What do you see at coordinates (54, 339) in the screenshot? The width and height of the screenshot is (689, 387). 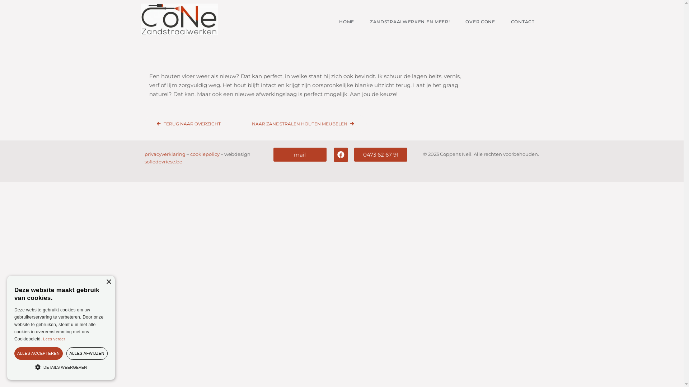 I see `Lees verder` at bounding box center [54, 339].